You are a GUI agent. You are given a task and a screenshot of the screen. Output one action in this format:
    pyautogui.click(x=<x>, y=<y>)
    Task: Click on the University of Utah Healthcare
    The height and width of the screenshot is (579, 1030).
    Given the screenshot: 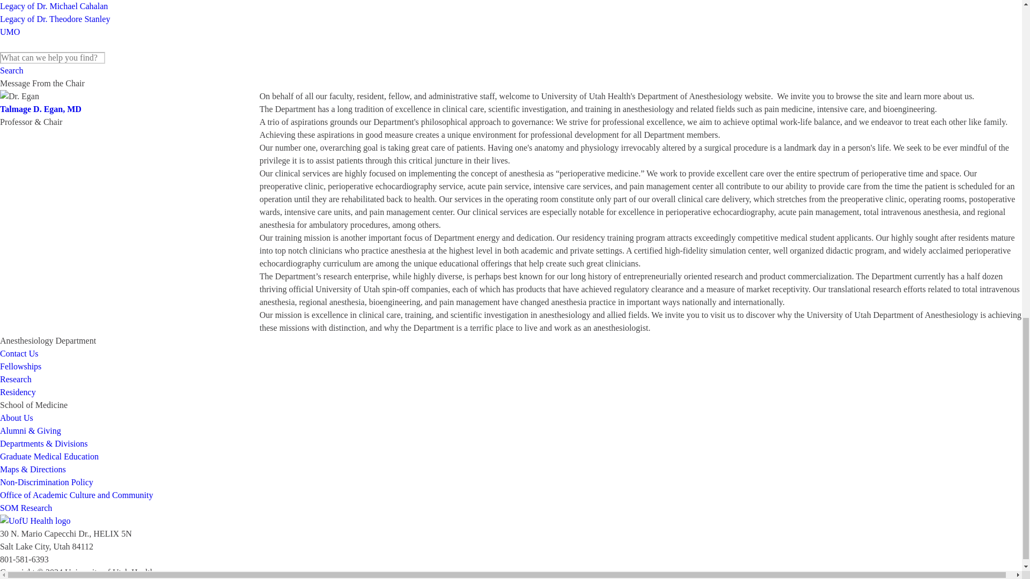 What is the action you would take?
    pyautogui.click(x=511, y=521)
    